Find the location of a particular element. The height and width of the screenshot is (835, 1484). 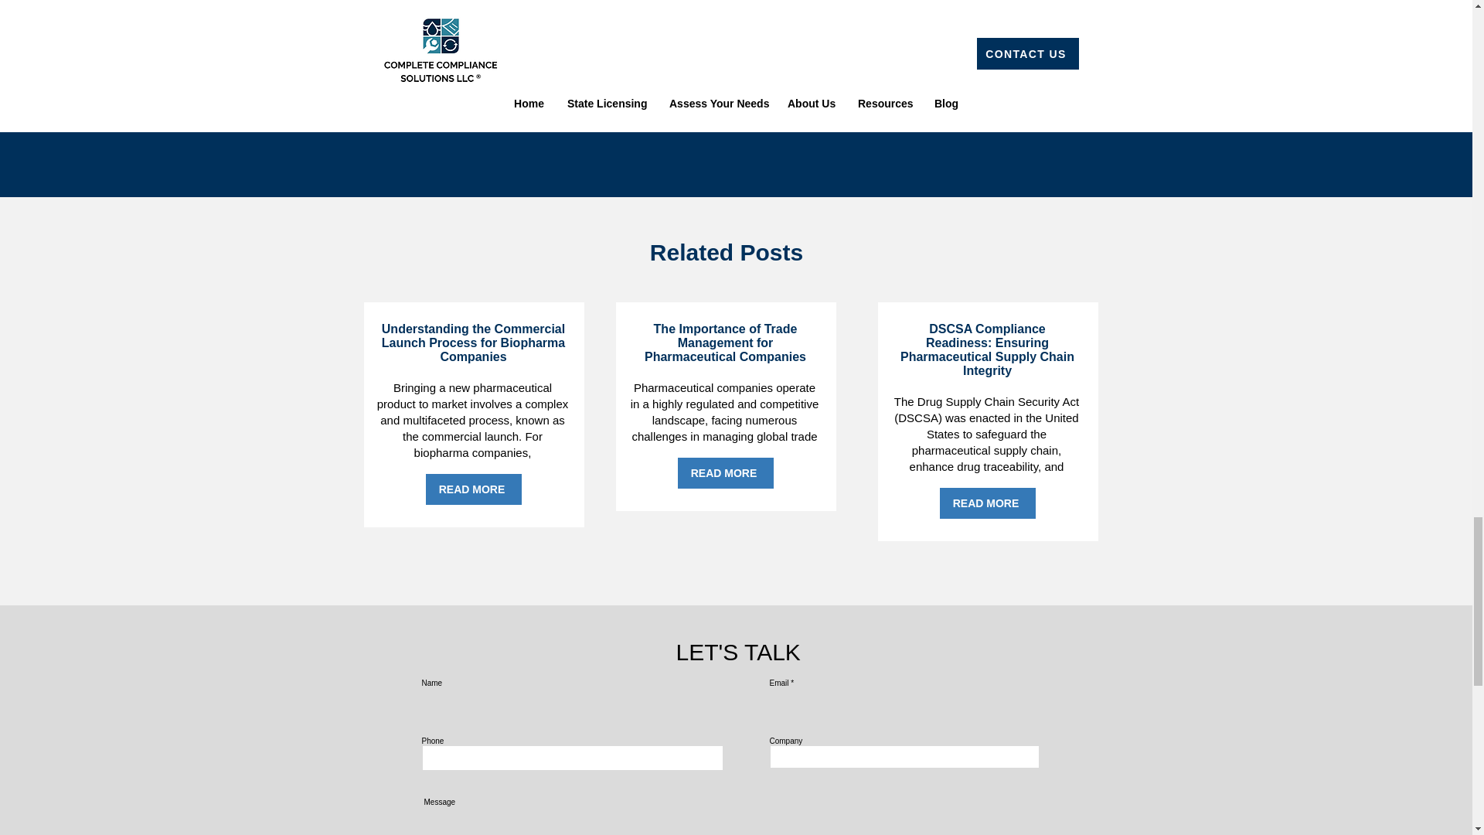

READ MORE is located at coordinates (725, 472).